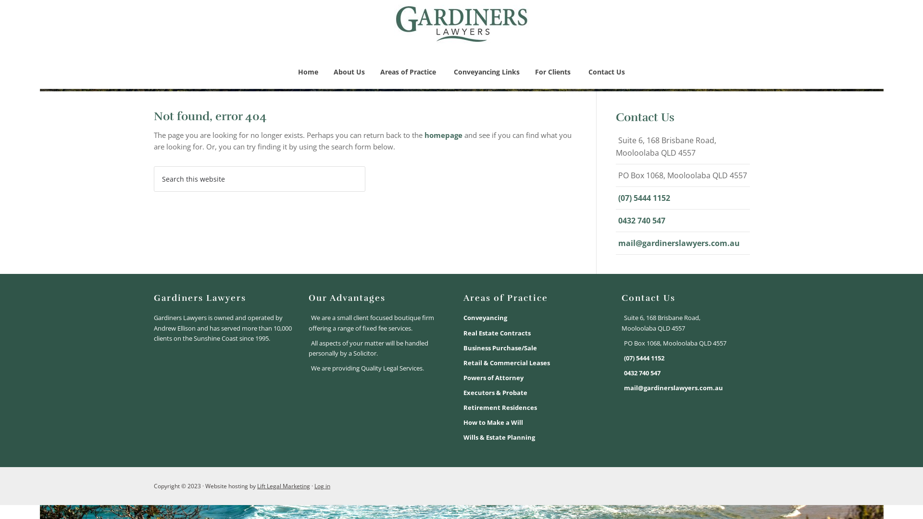 This screenshot has height=519, width=923. I want to click on Lift Legal Marketing, so click(284, 486).